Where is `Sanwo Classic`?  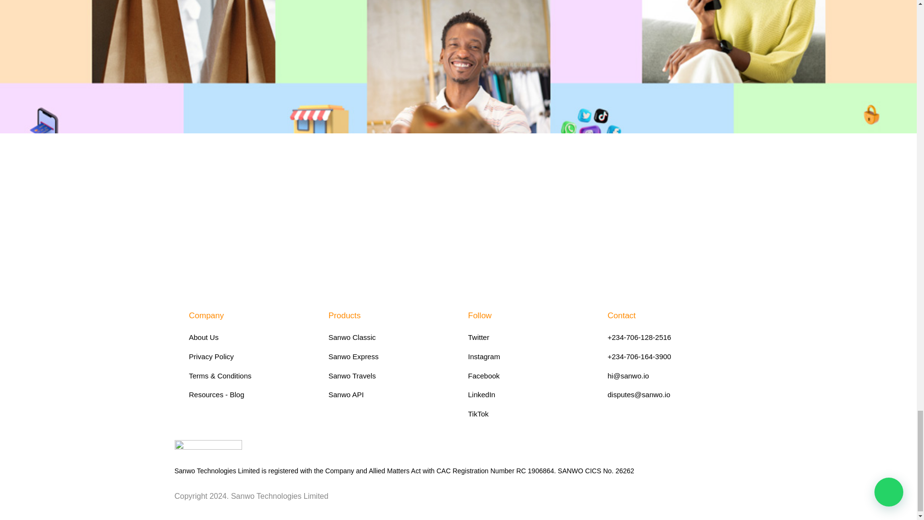 Sanwo Classic is located at coordinates (388, 337).